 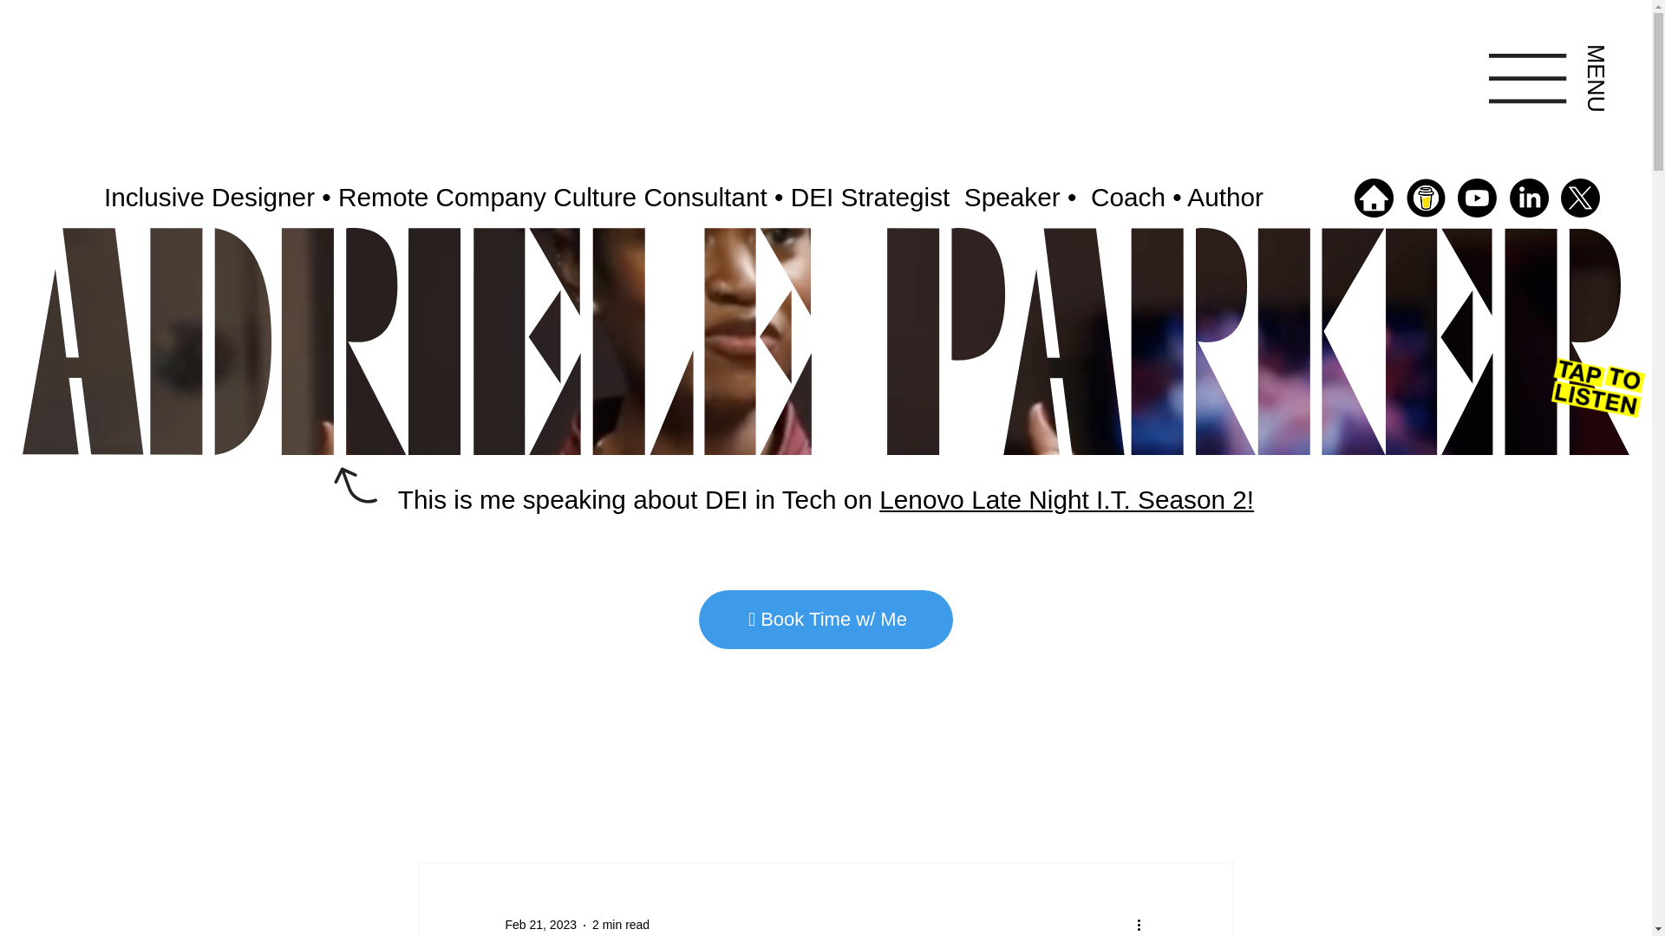 What do you see at coordinates (1066, 499) in the screenshot?
I see `Lenovo Late Night I.T. Season 2!` at bounding box center [1066, 499].